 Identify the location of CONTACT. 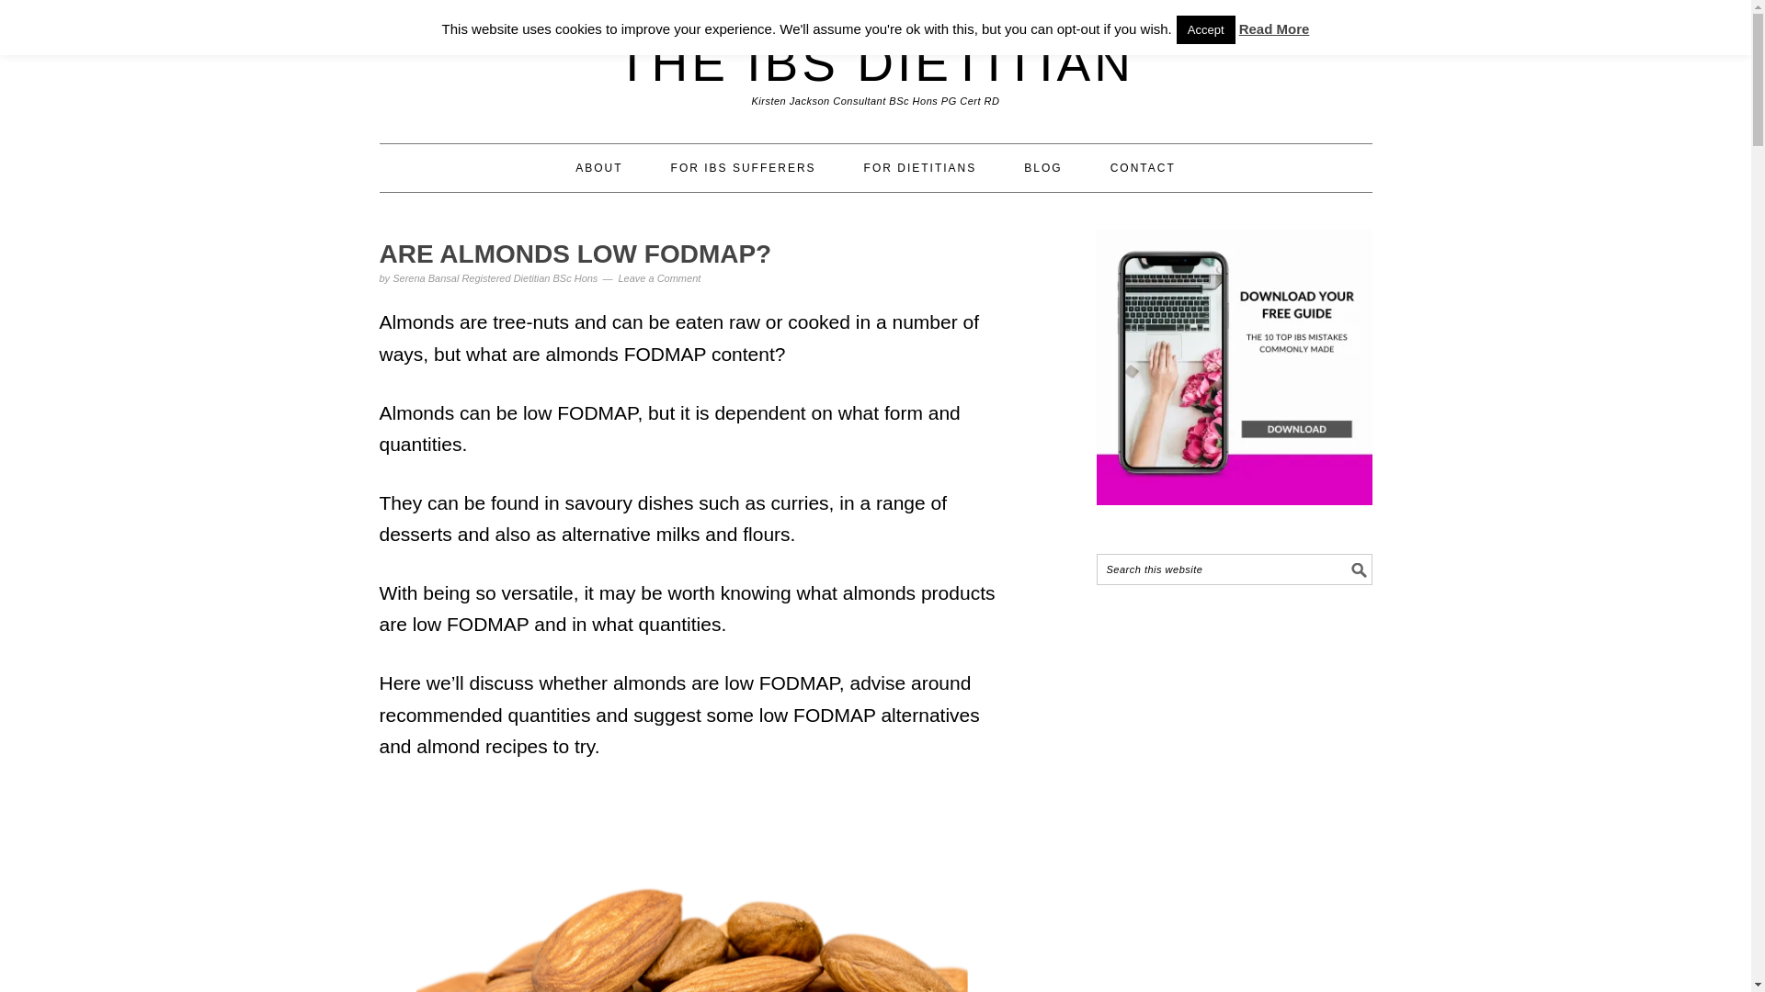
(1142, 167).